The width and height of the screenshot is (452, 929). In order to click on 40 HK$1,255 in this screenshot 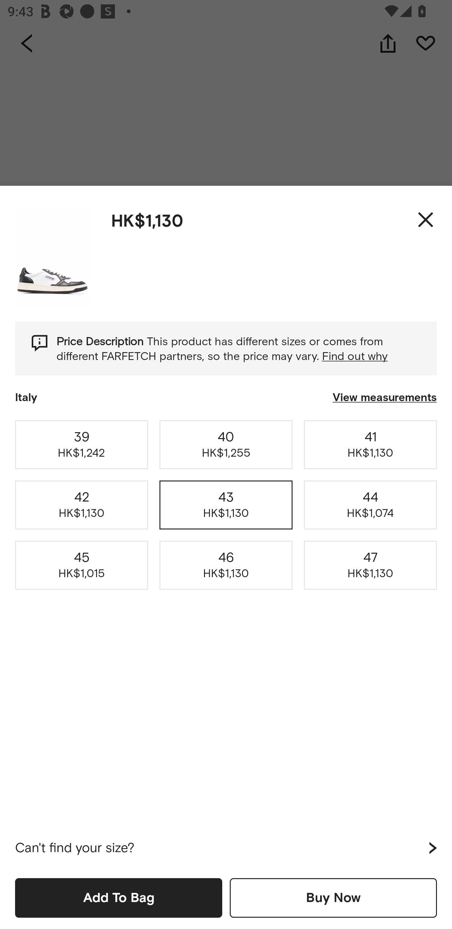, I will do `click(226, 444)`.